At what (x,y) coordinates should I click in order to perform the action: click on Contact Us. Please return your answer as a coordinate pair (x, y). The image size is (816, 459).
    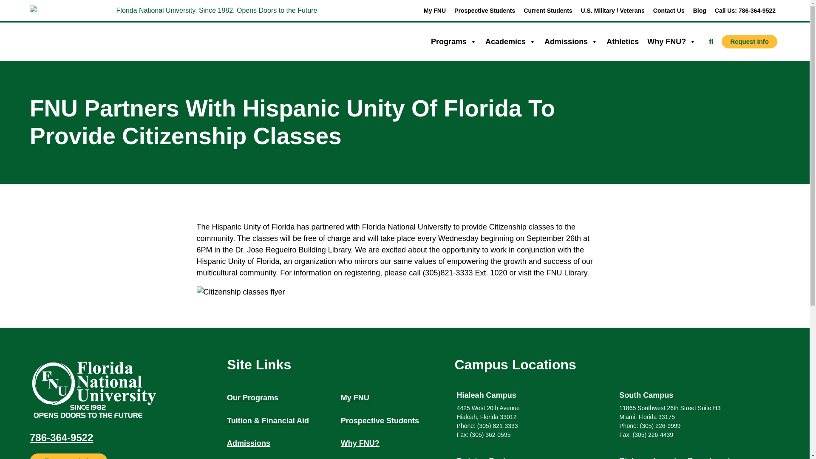
    Looking at the image, I should click on (669, 10).